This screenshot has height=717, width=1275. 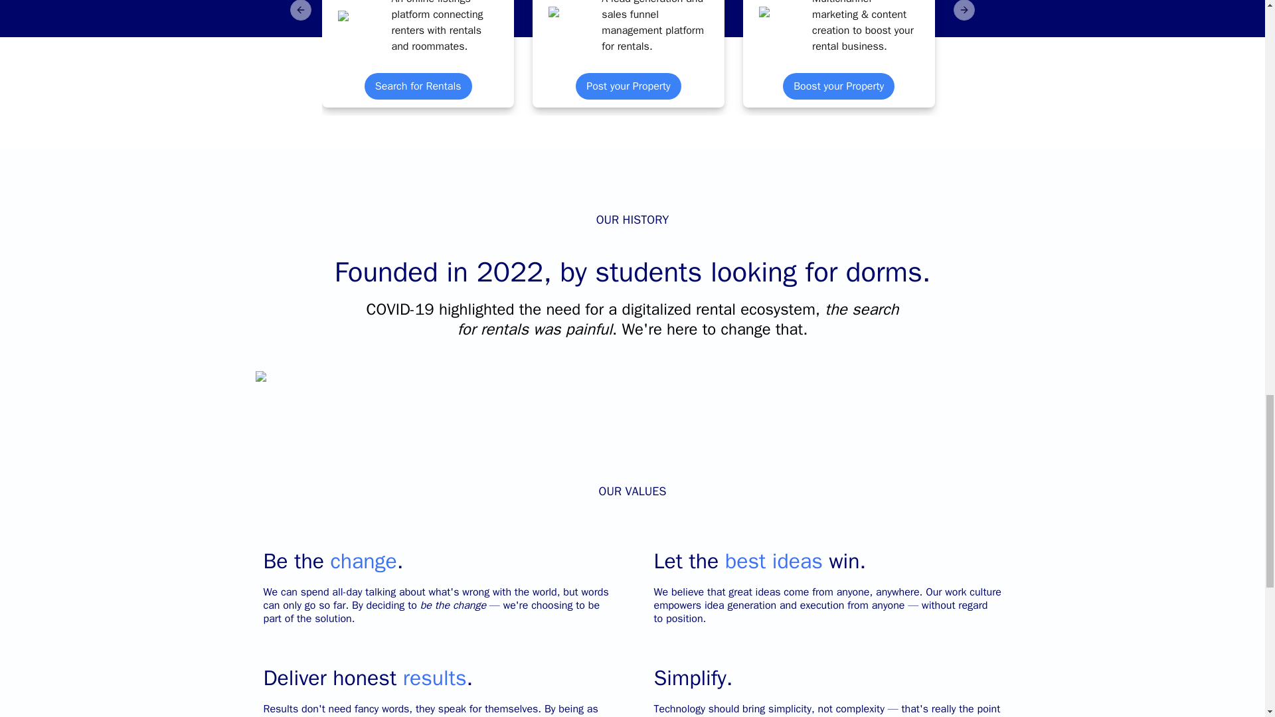 What do you see at coordinates (628, 86) in the screenshot?
I see `Post your Property` at bounding box center [628, 86].